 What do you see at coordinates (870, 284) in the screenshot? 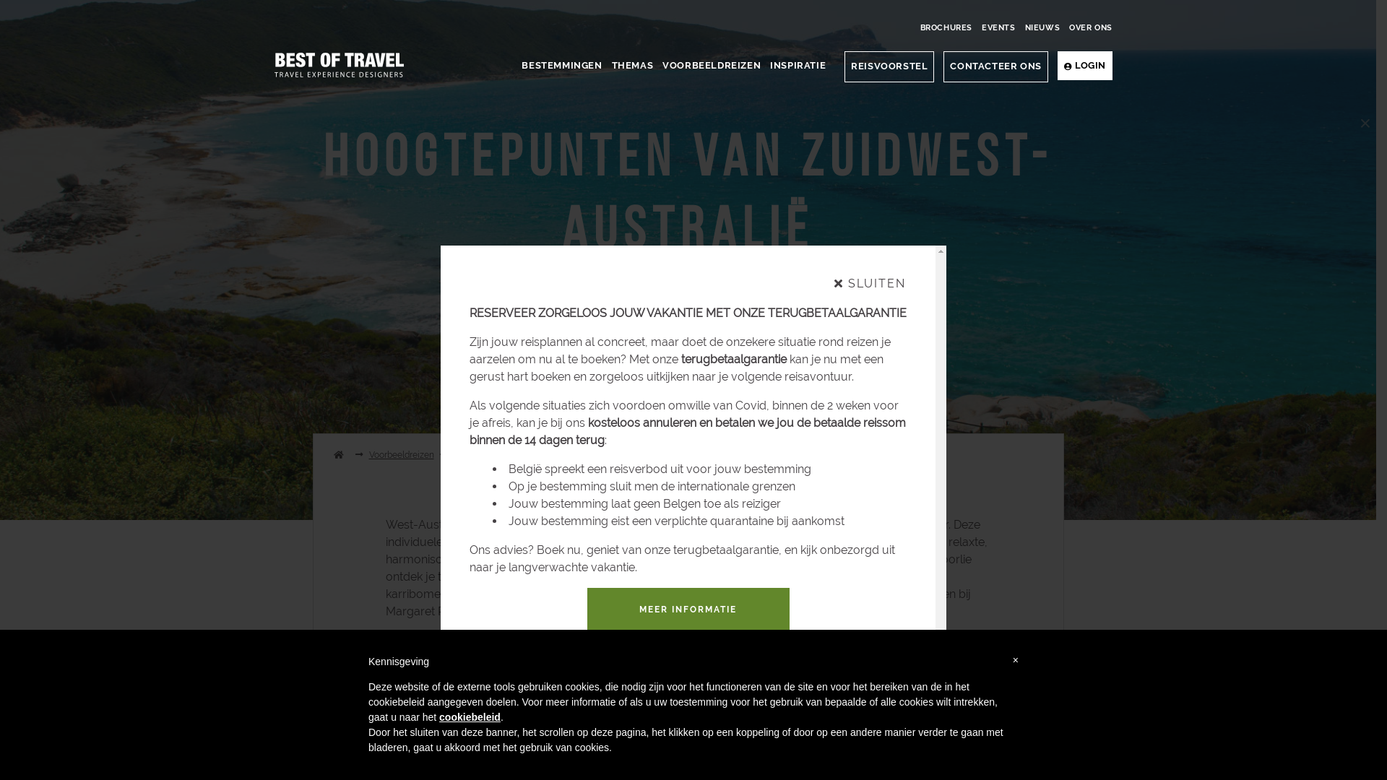
I see `SLUITEN` at bounding box center [870, 284].